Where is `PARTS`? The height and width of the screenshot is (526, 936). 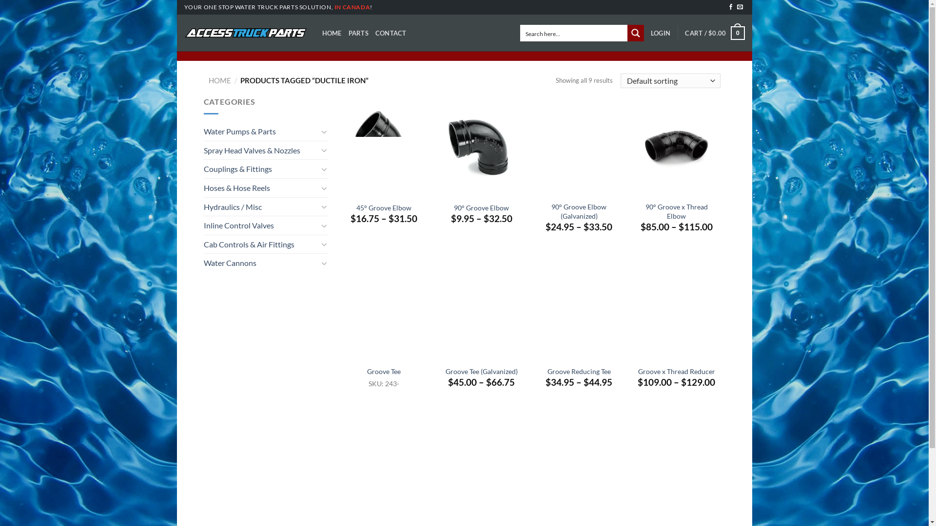
PARTS is located at coordinates (359, 33).